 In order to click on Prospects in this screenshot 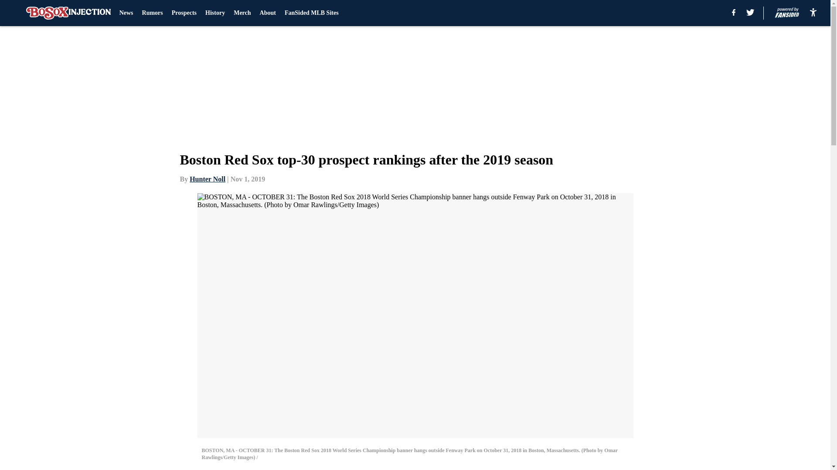, I will do `click(184, 13)`.